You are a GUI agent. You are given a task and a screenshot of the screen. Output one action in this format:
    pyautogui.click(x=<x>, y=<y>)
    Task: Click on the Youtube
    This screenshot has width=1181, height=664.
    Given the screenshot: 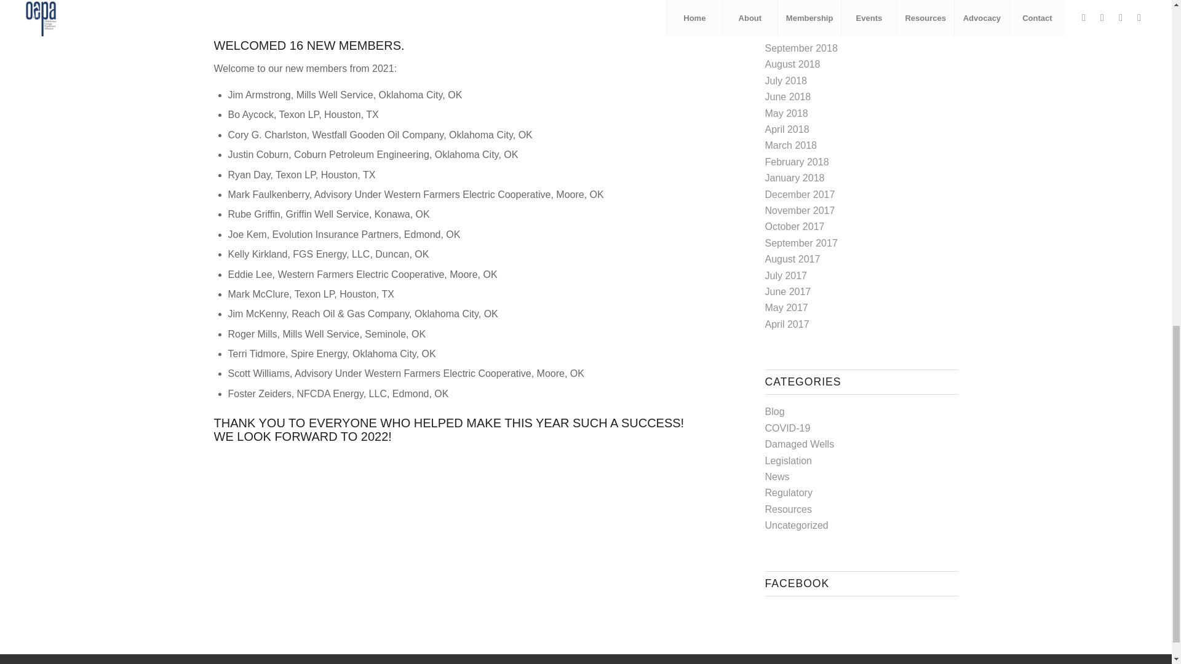 What is the action you would take?
    pyautogui.click(x=930, y=662)
    